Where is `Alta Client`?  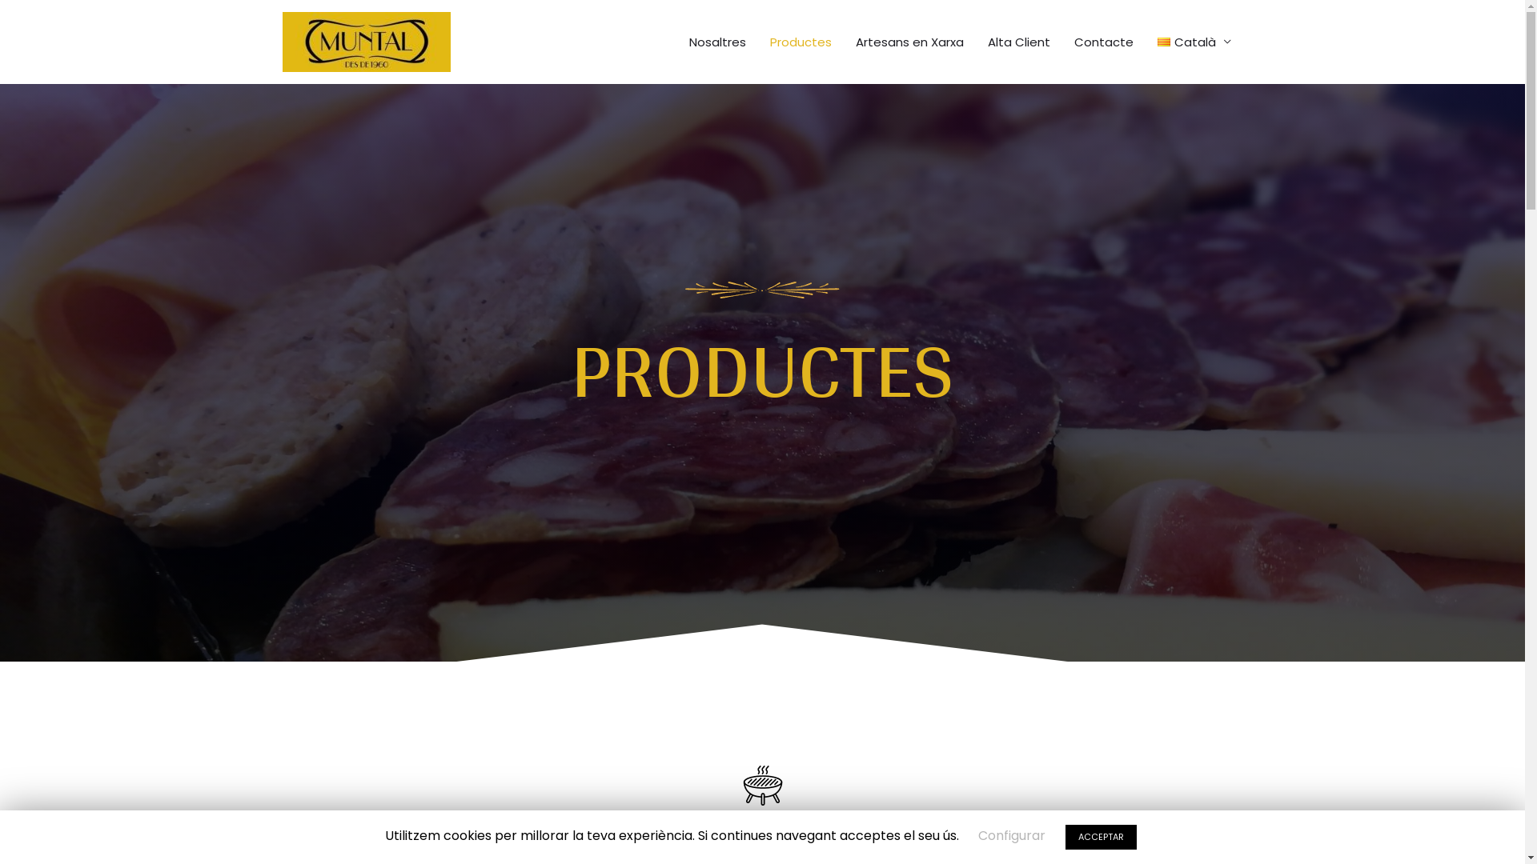 Alta Client is located at coordinates (1019, 42).